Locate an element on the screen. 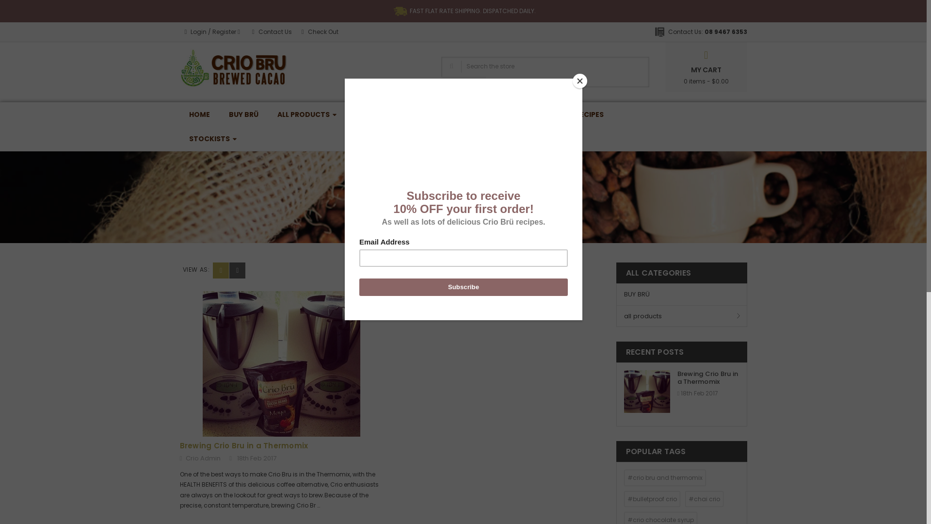  Crio Bru Australia Pty Ltd is located at coordinates (233, 68).